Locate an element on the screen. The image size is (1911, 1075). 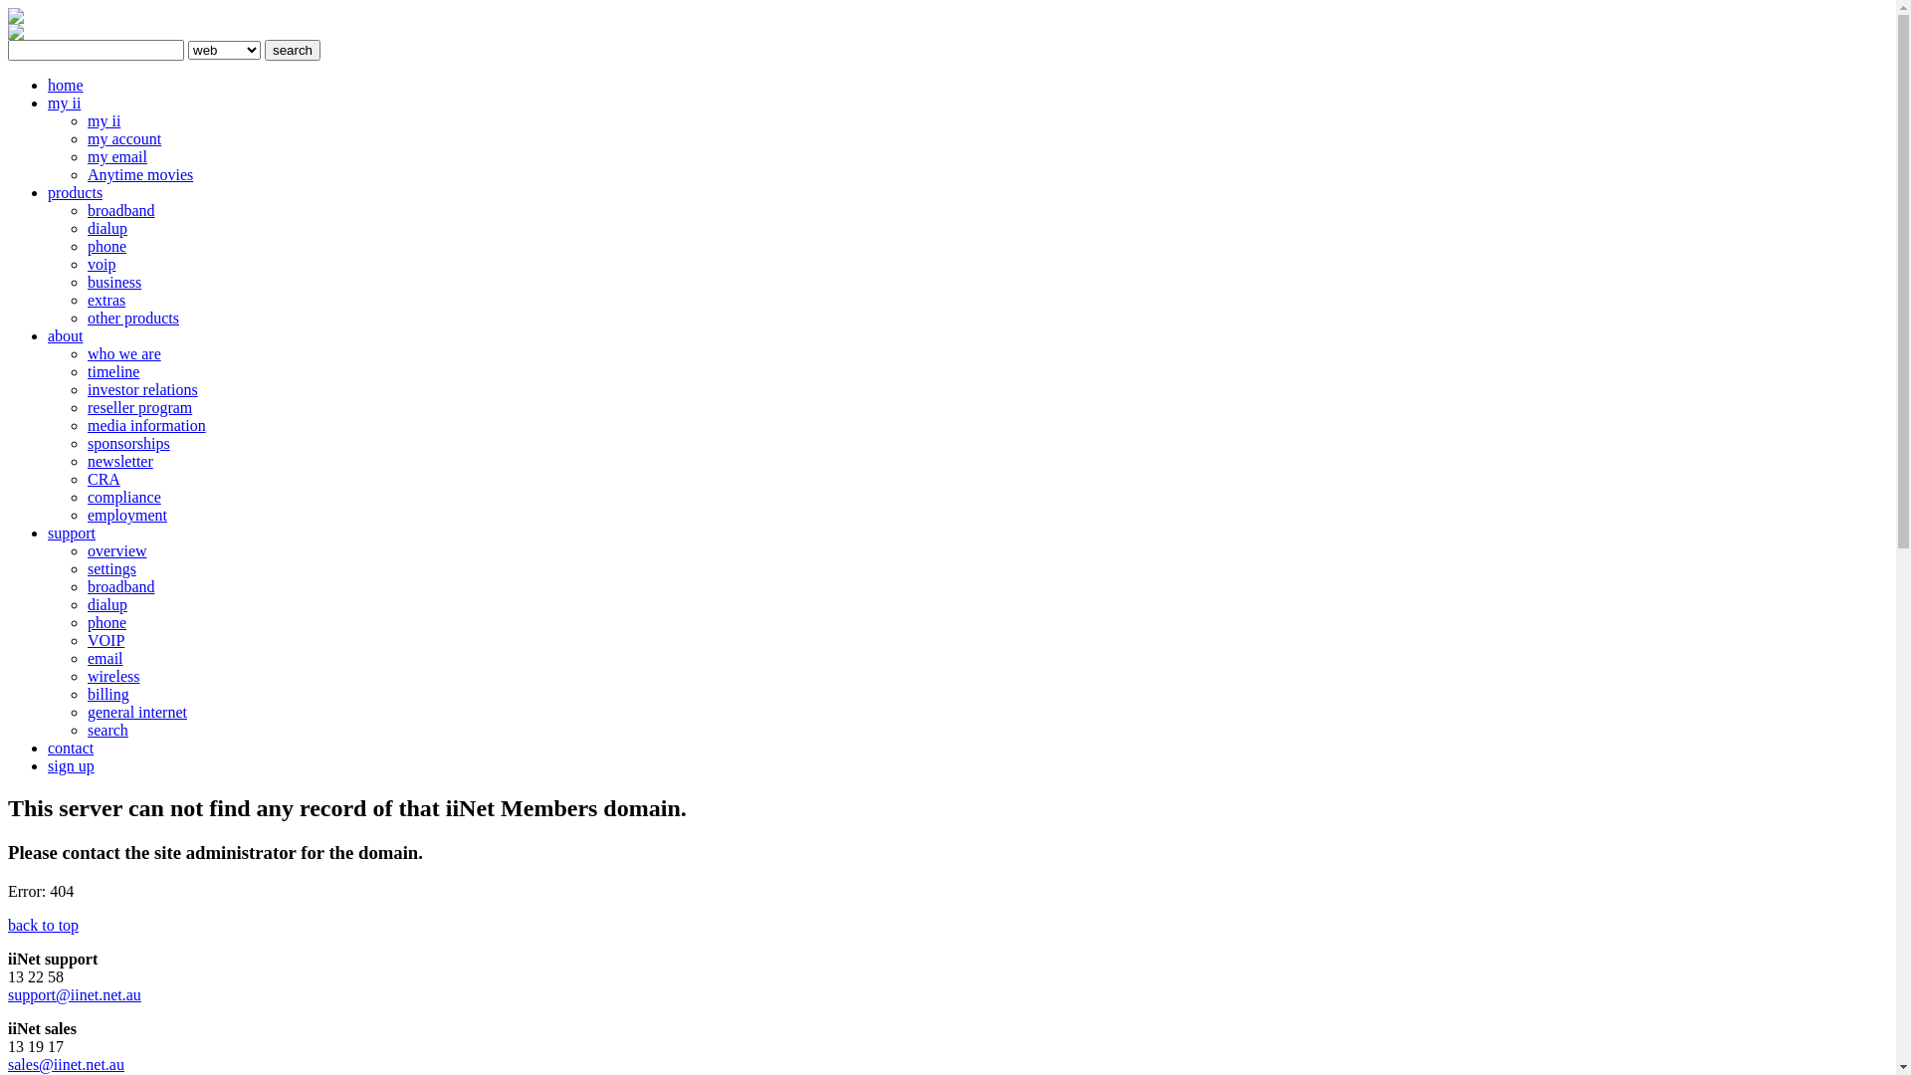
who we are is located at coordinates (124, 354).